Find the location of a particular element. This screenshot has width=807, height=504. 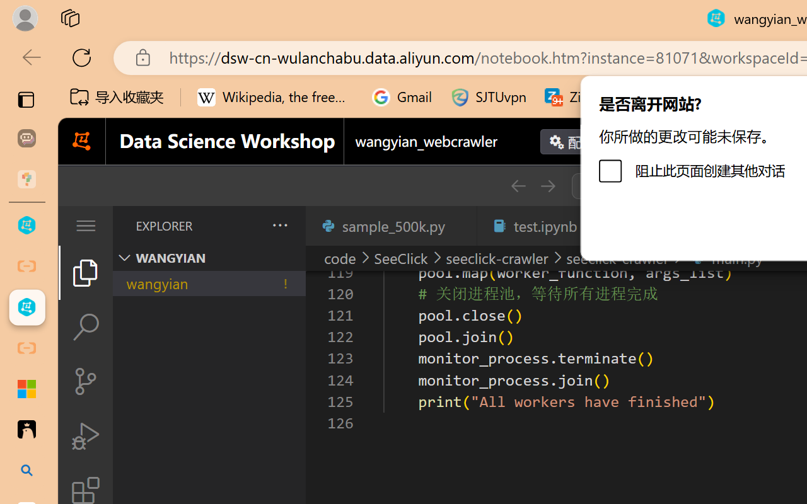

Ion is located at coordinates (329, 70).